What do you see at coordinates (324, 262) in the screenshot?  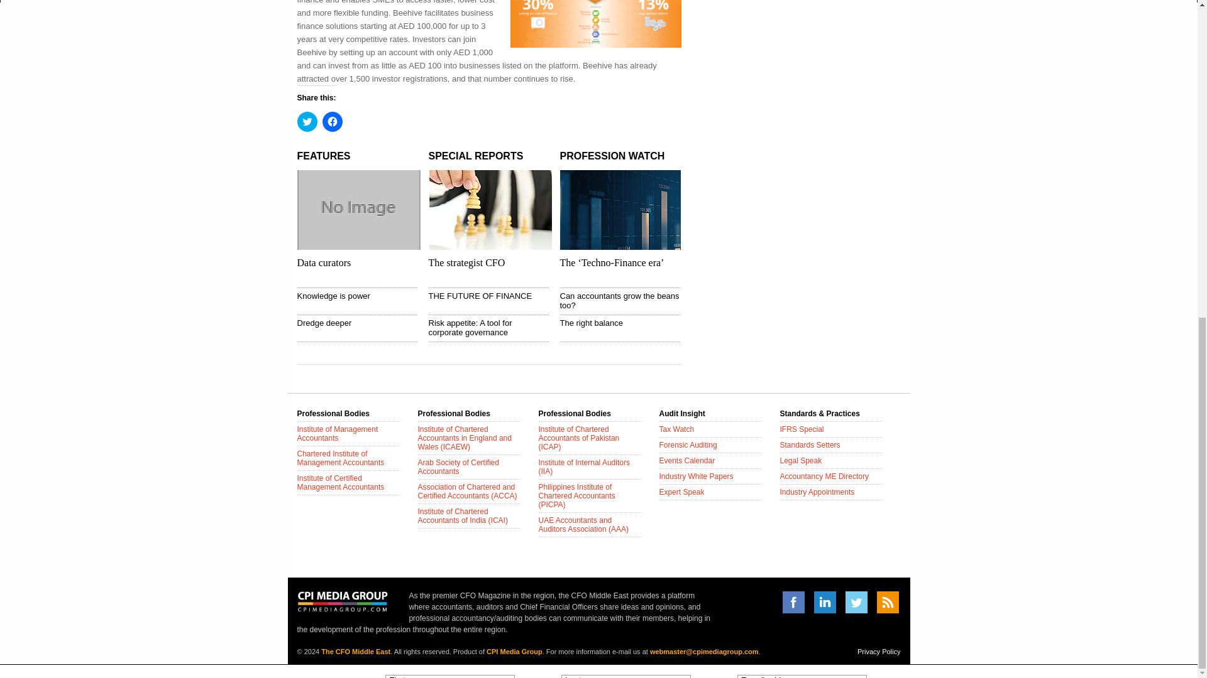 I see `Data curators` at bounding box center [324, 262].